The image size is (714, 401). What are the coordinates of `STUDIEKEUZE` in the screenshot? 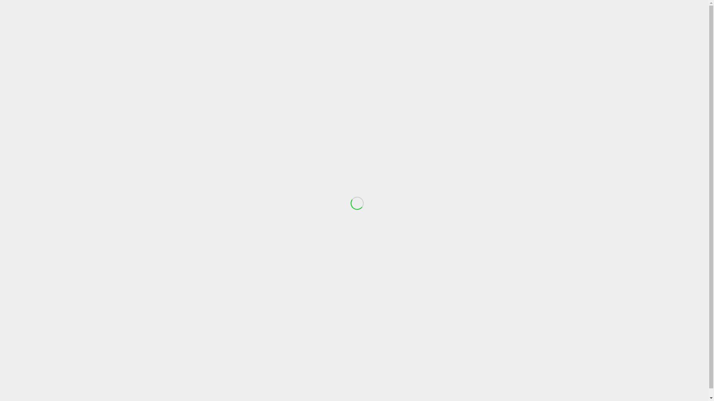 It's located at (487, 26).